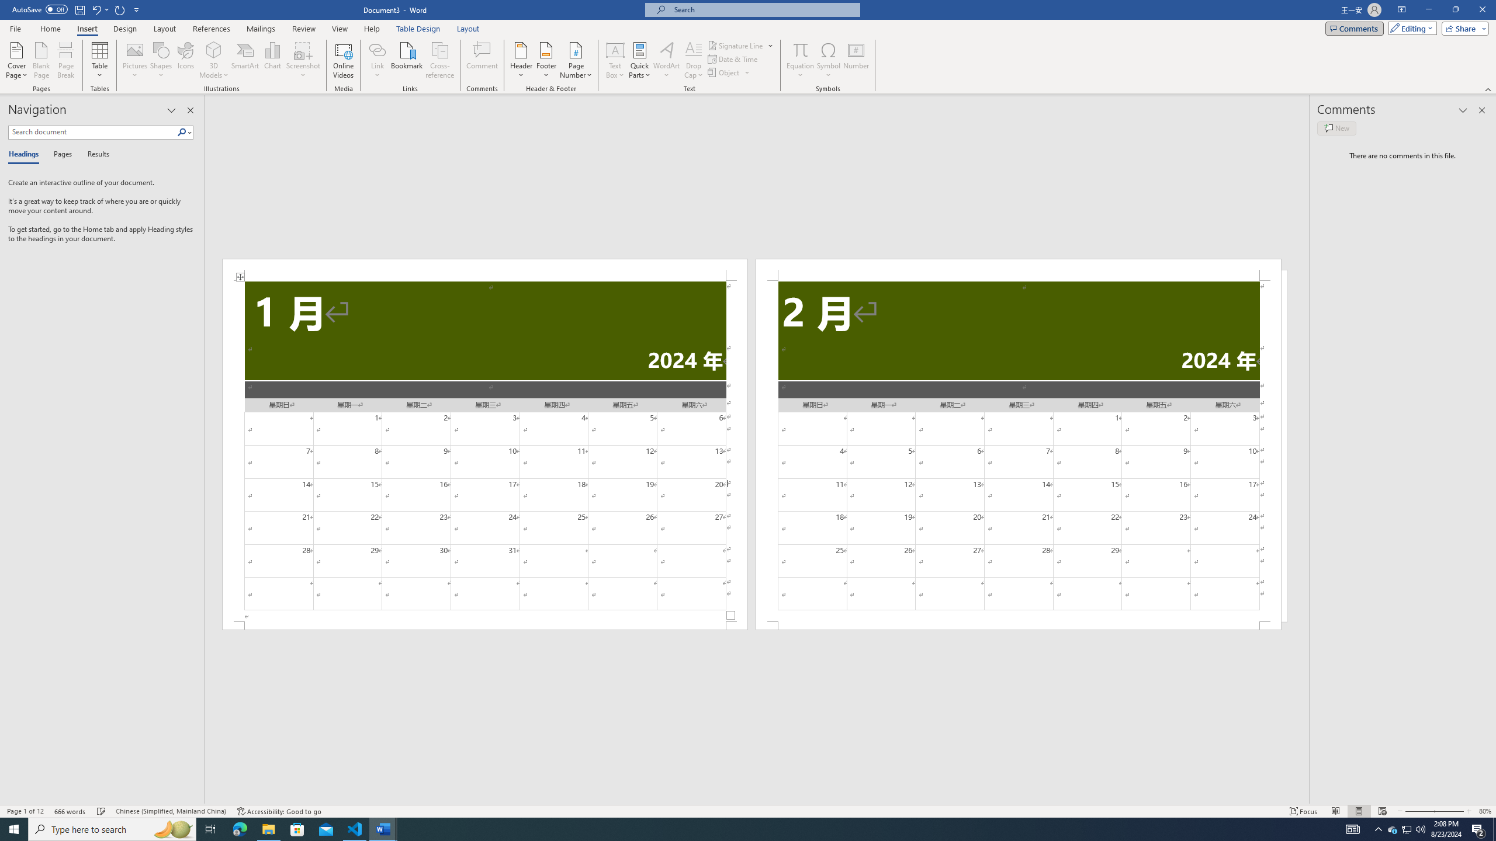  I want to click on Screenshot, so click(303, 60).